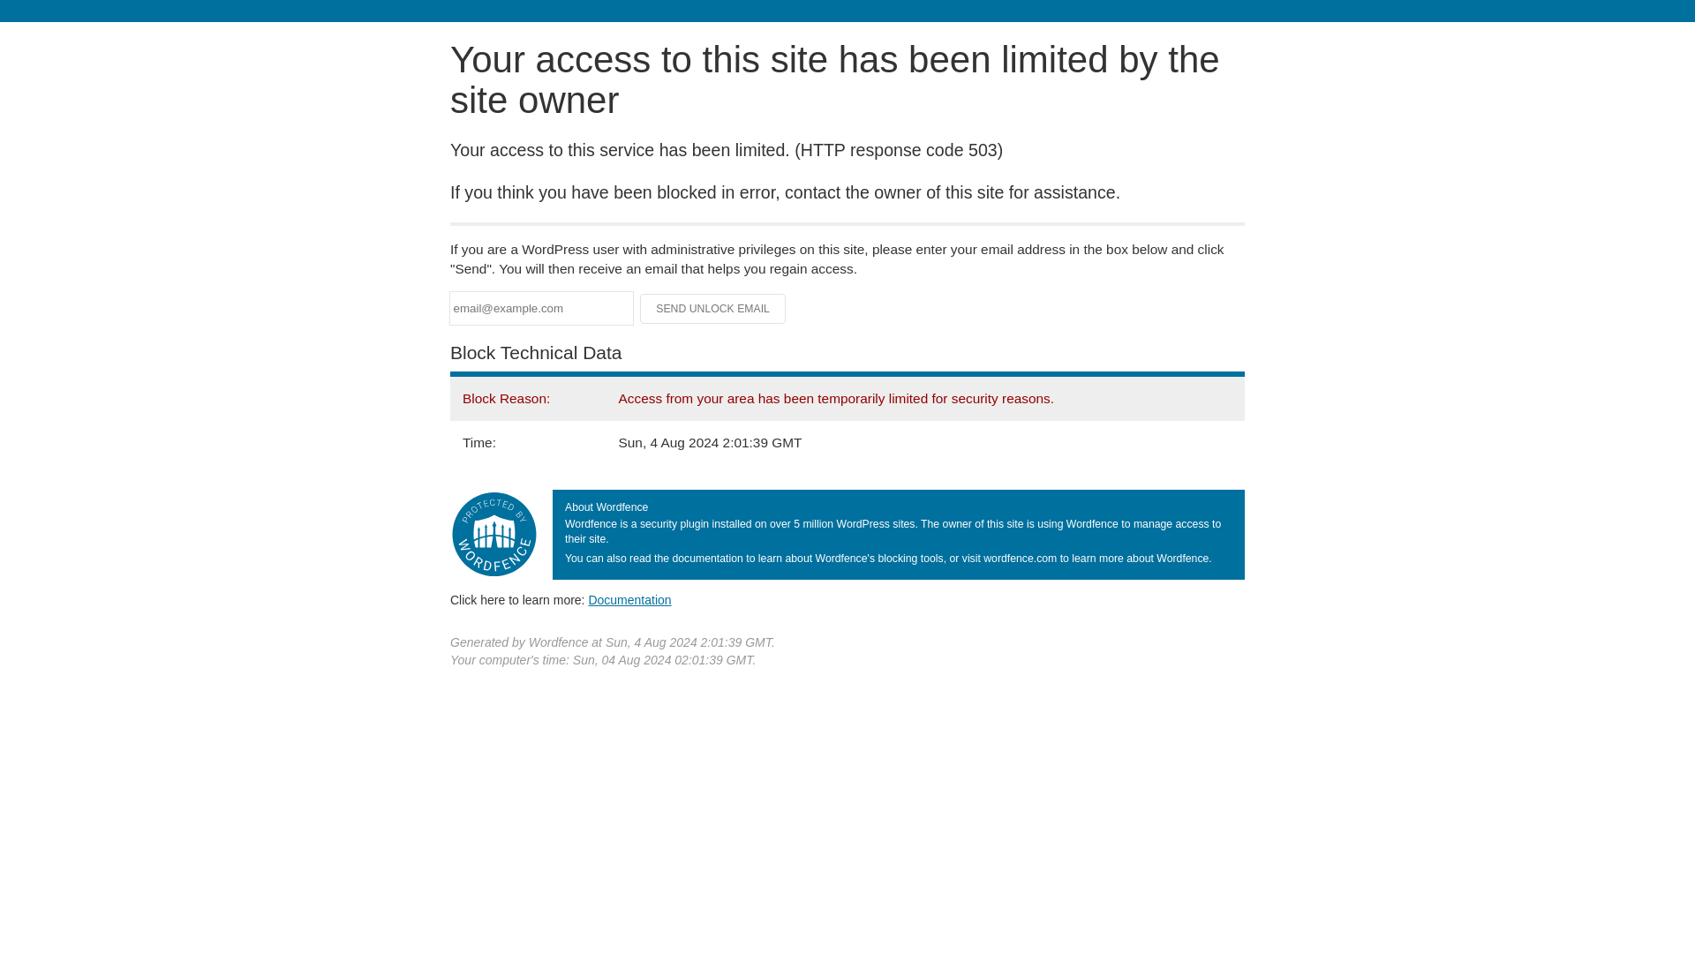  I want to click on Documentation, so click(629, 599).